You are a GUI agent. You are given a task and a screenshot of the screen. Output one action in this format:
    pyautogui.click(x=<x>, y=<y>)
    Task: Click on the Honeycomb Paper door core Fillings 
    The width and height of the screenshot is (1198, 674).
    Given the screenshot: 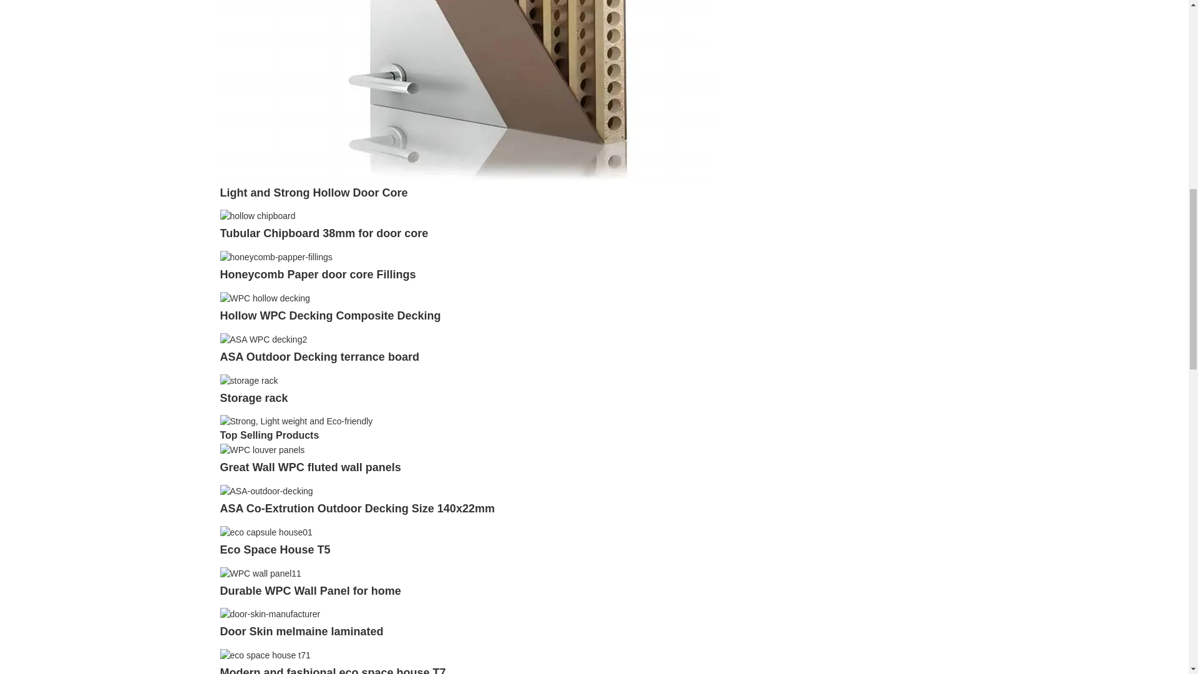 What is the action you would take?
    pyautogui.click(x=275, y=256)
    